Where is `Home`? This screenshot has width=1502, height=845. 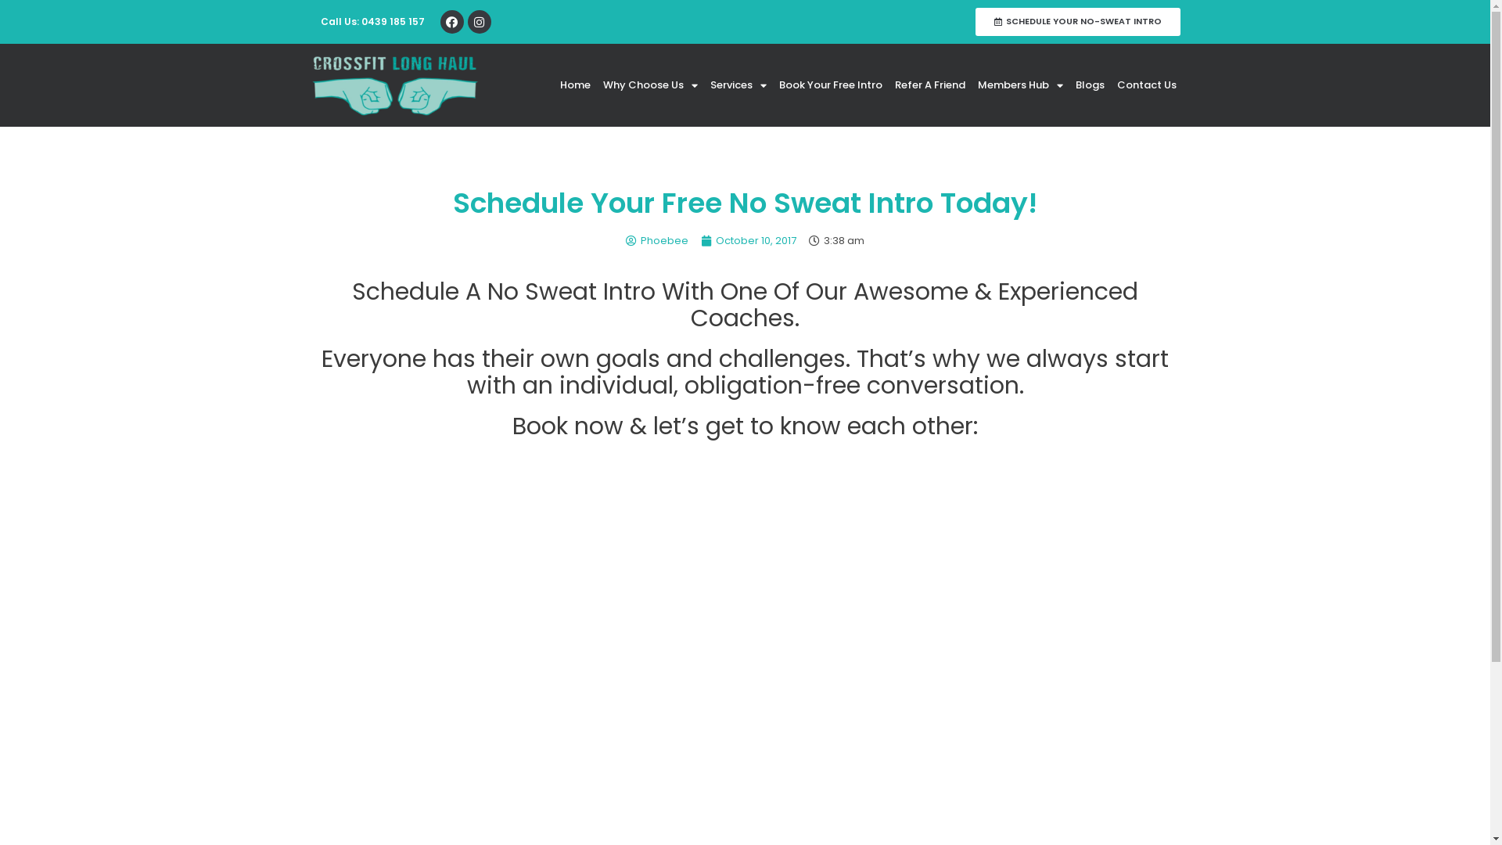
Home is located at coordinates (576, 85).